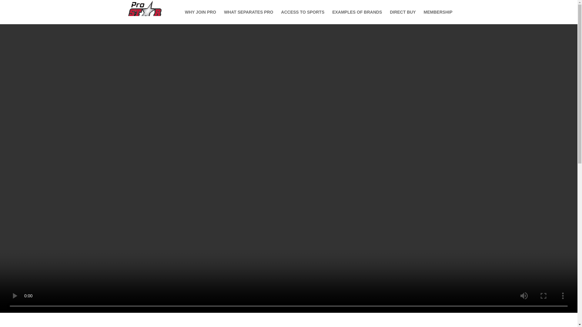 The height and width of the screenshot is (327, 582). I want to click on DIRECT BUY, so click(403, 17).